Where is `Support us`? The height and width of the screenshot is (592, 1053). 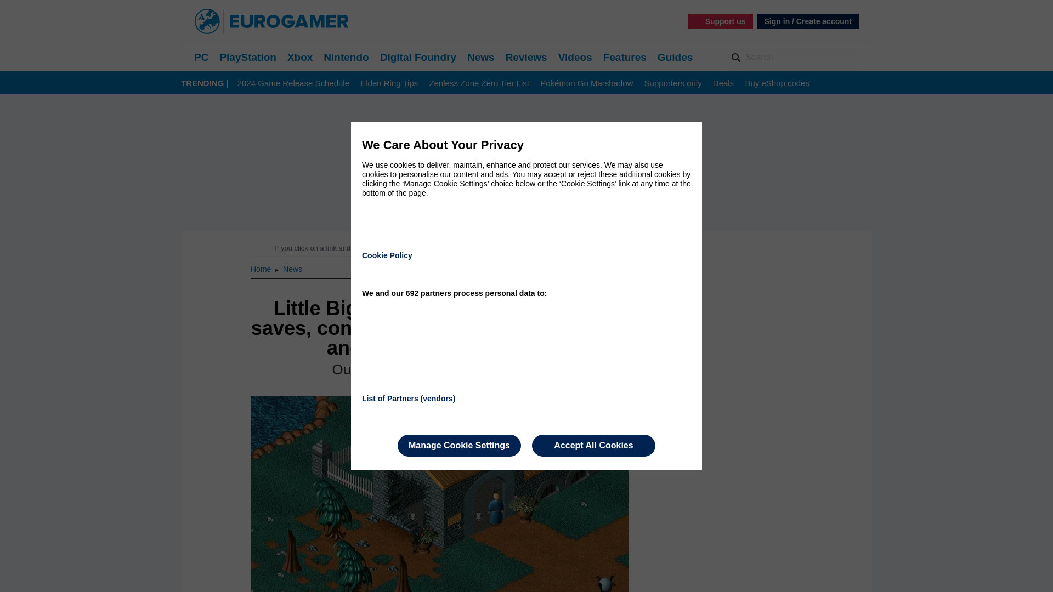
Support us is located at coordinates (721, 21).